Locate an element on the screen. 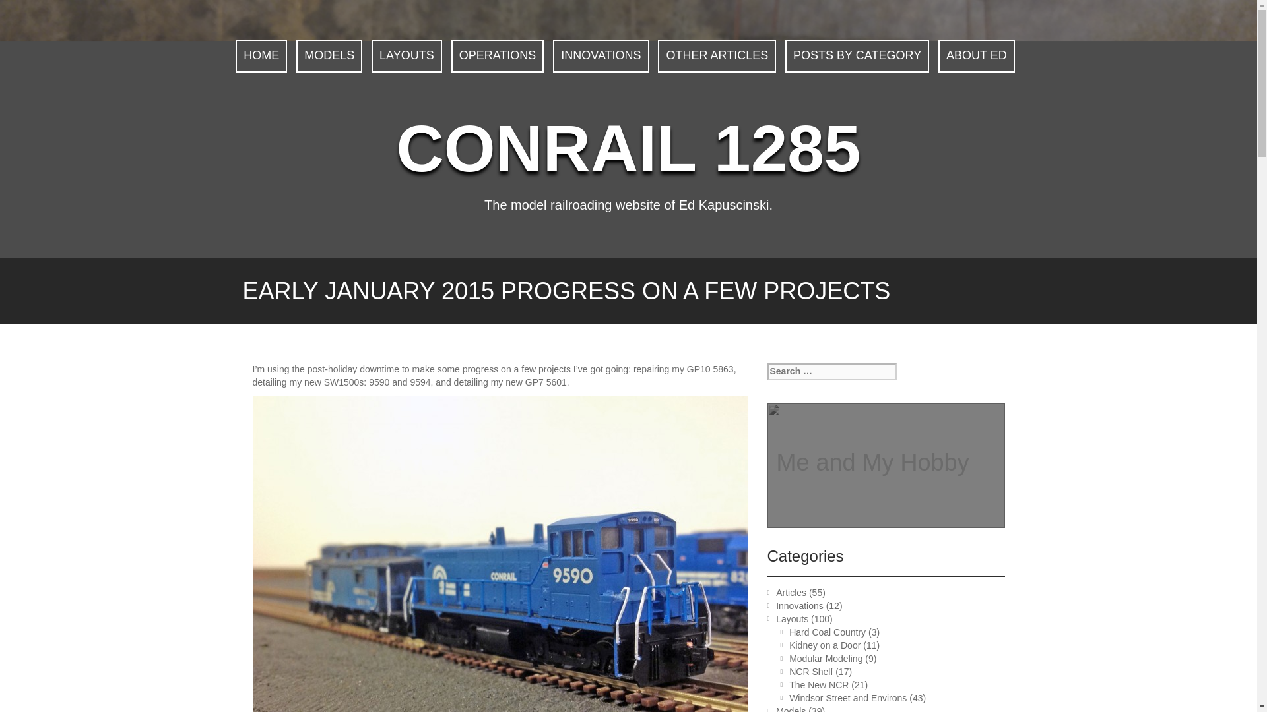 This screenshot has height=712, width=1267. OPERATIONS is located at coordinates (498, 56).